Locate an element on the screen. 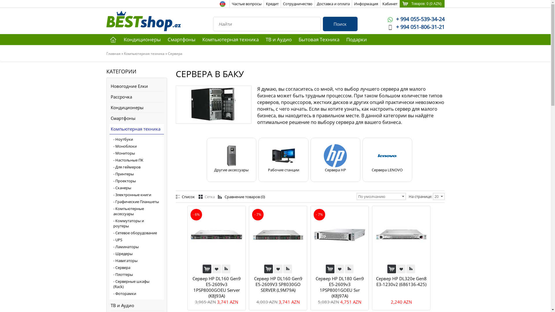 This screenshot has height=312, width=555. BESTSHOP   is located at coordinates (144, 21).